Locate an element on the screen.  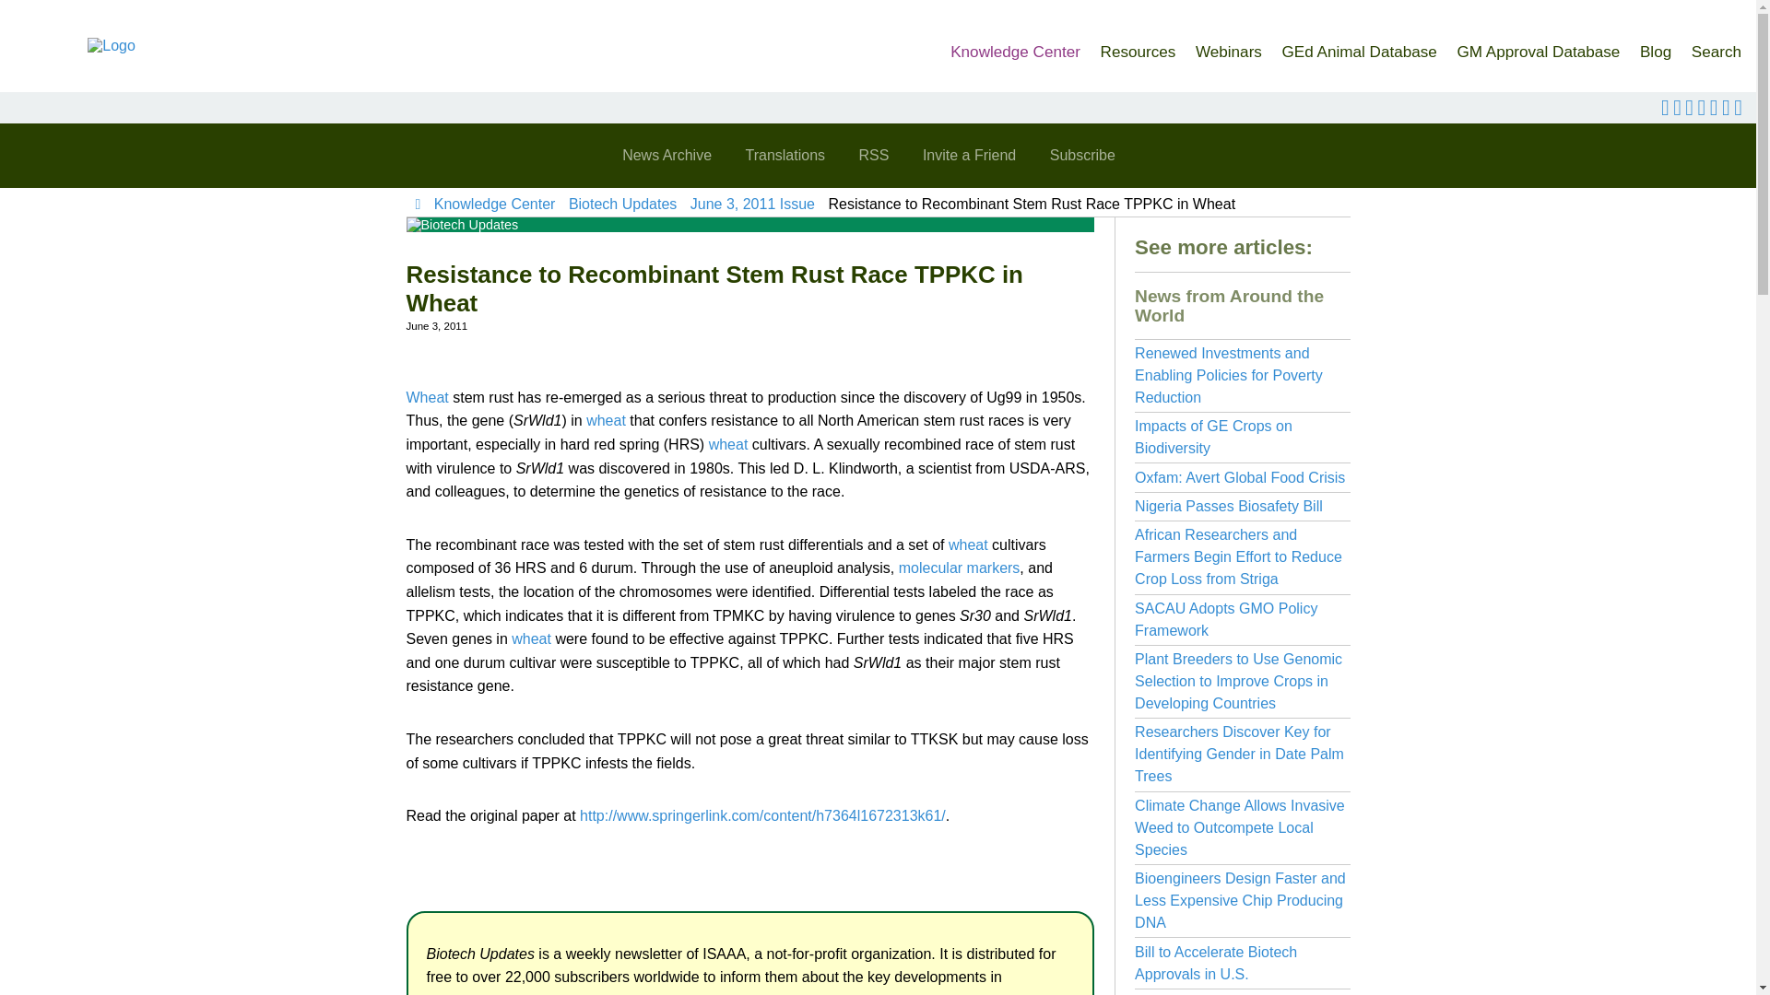
Wheat is located at coordinates (426, 397).